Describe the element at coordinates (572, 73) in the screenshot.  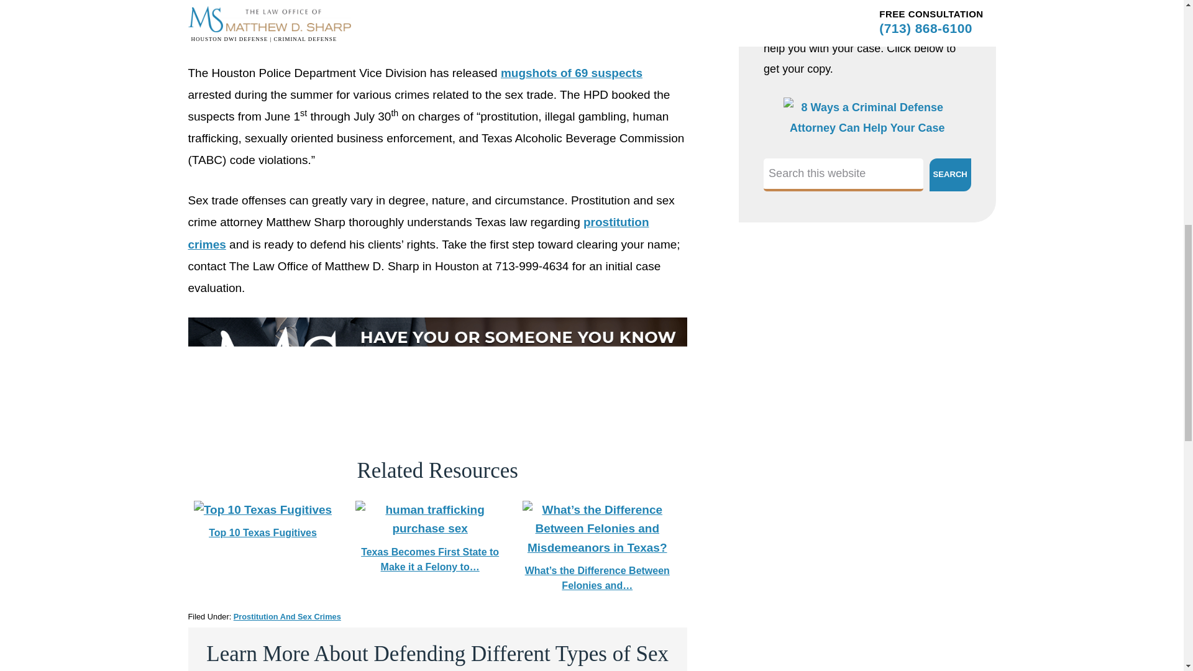
I see `mugshots of 69 suspects` at that location.